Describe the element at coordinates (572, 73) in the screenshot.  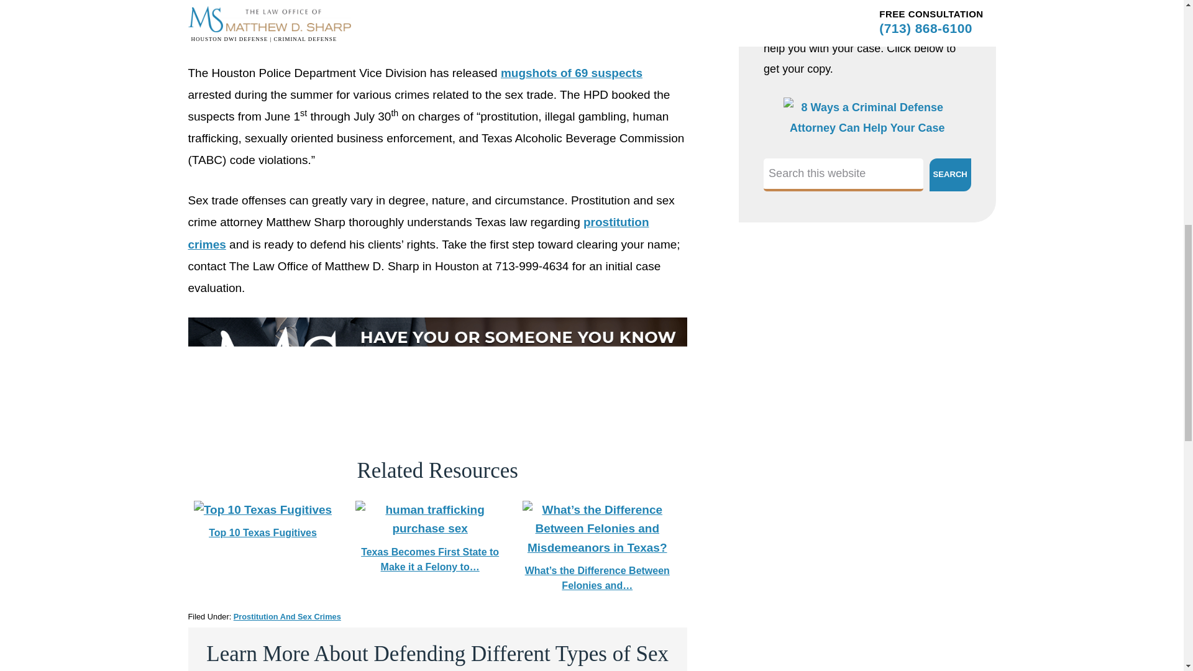
I see `mugshots of 69 suspects` at that location.